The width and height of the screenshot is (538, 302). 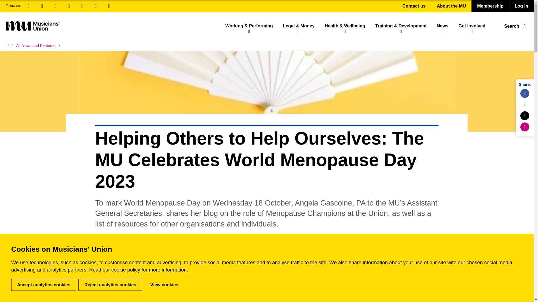 I want to click on Get Involved, so click(x=472, y=26).